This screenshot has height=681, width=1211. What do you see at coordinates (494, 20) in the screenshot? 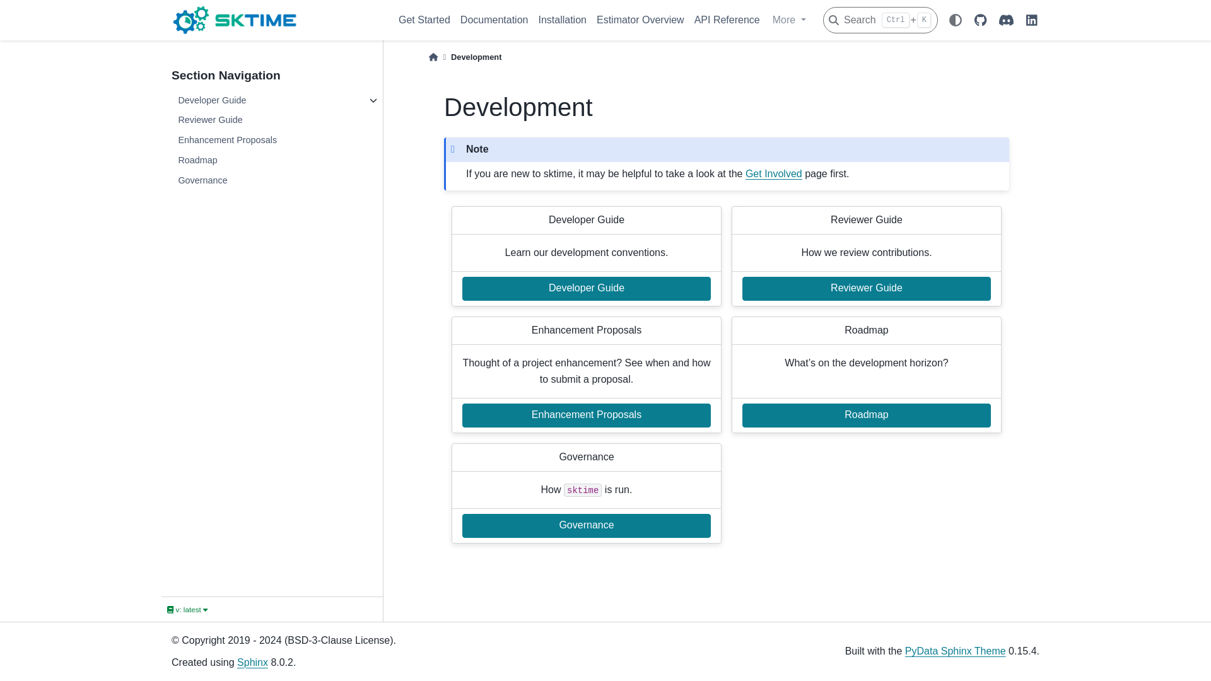
I see `Documentation` at bounding box center [494, 20].